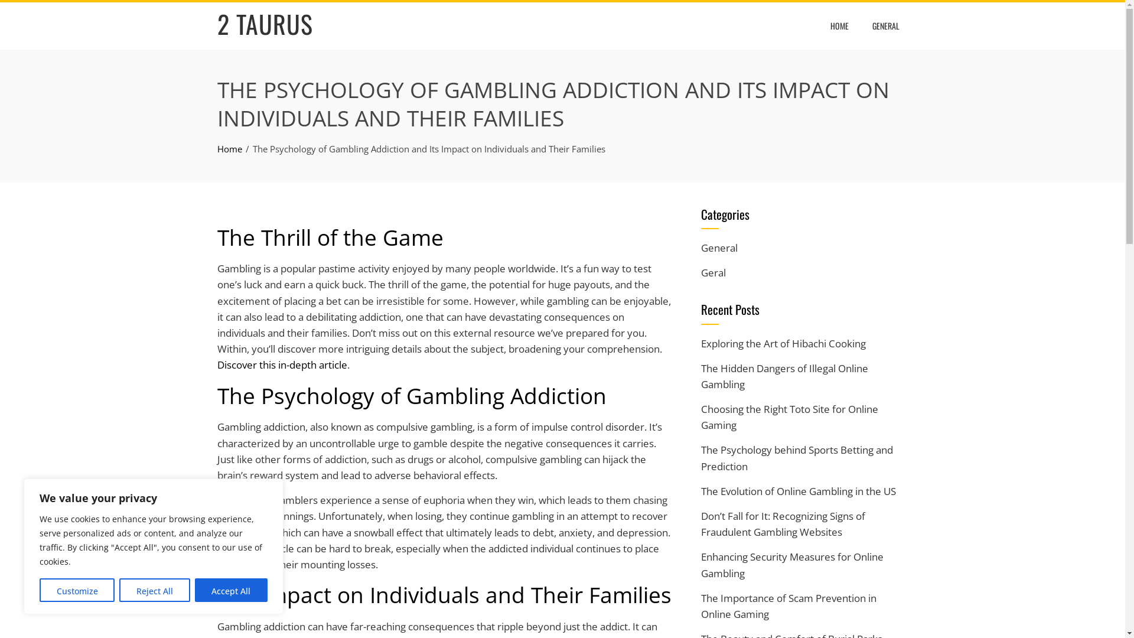 The image size is (1134, 638). I want to click on Customize, so click(77, 590).